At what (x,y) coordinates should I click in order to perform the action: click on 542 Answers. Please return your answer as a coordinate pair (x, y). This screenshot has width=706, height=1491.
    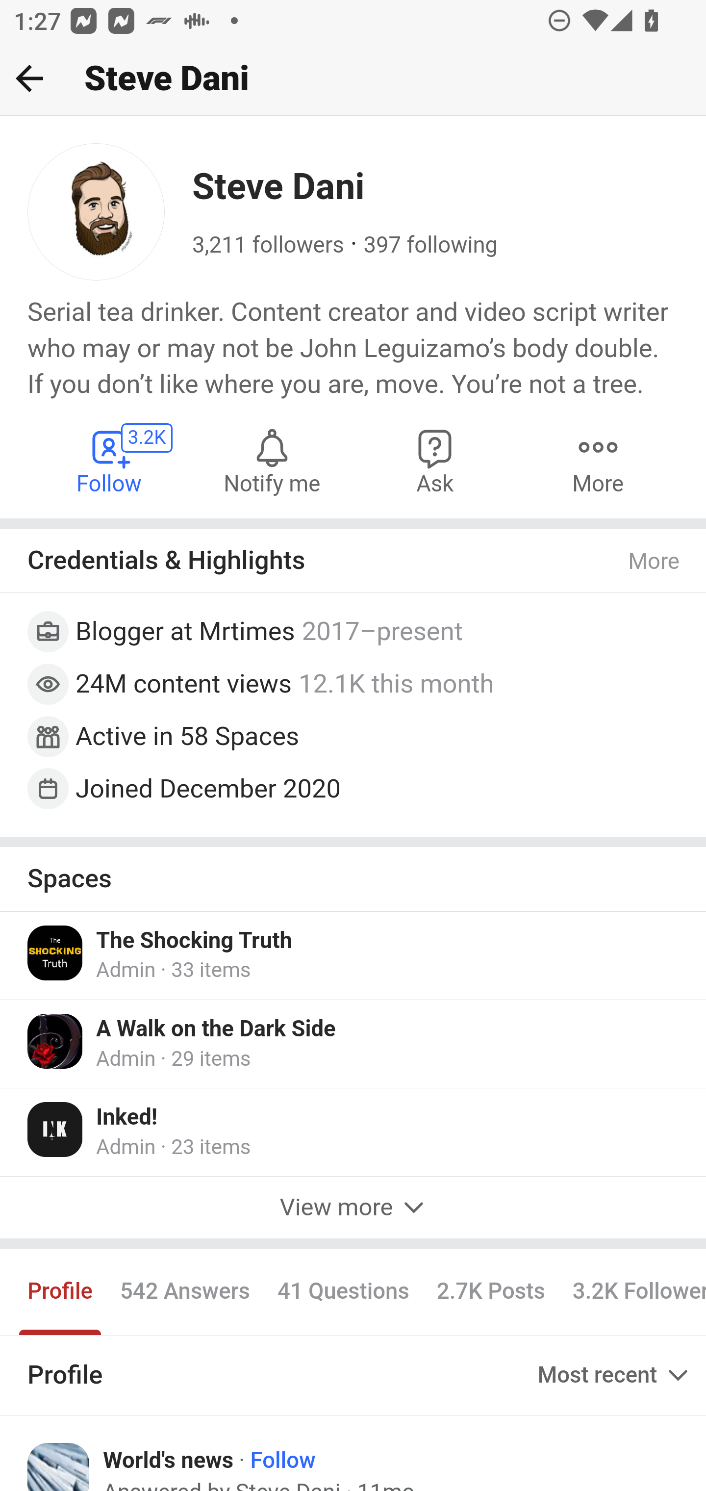
    Looking at the image, I should click on (184, 1292).